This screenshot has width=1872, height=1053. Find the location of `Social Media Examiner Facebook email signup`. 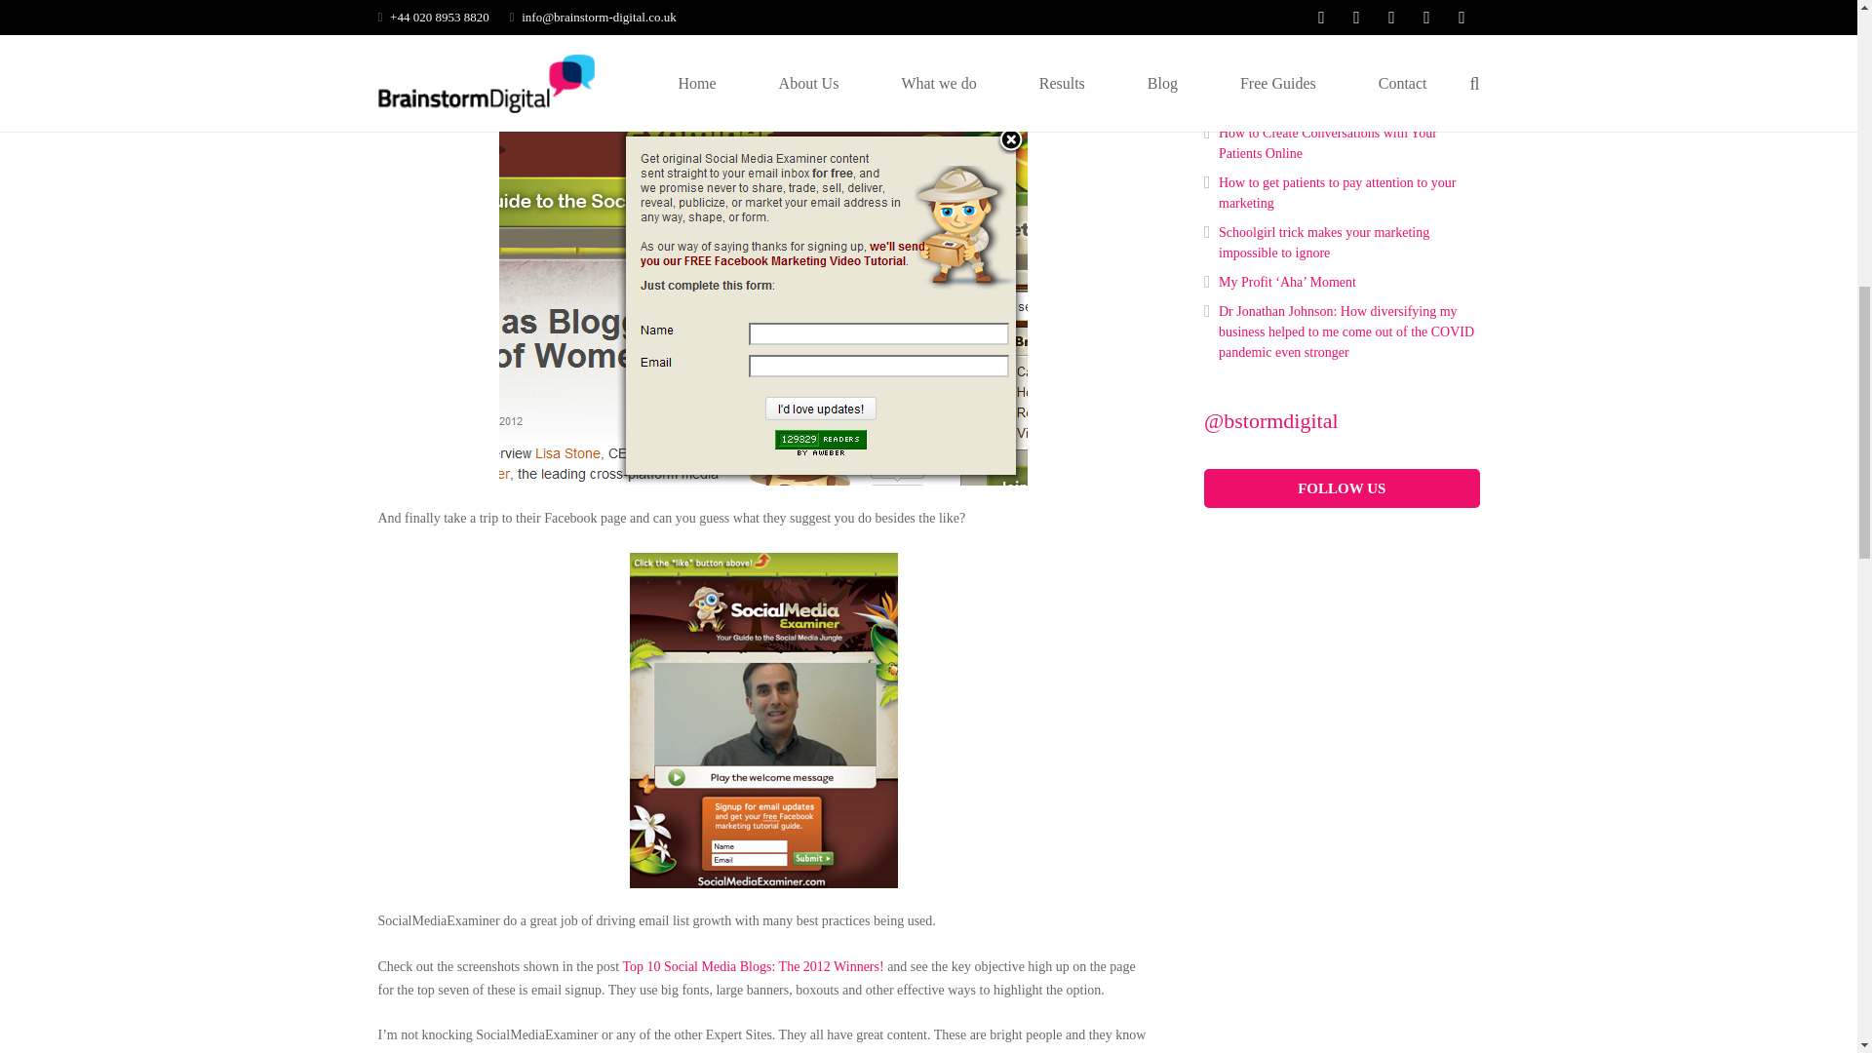

Social Media Examiner Facebook email signup is located at coordinates (763, 721).